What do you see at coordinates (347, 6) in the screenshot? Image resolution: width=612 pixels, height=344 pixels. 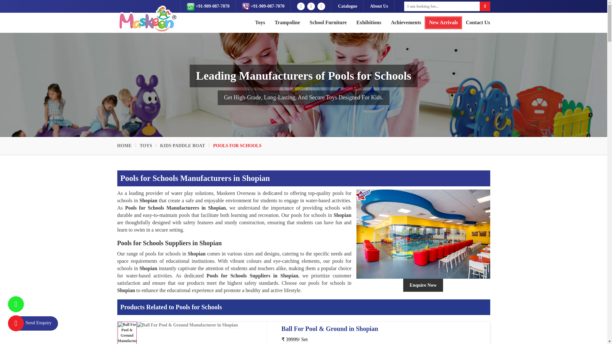 I see `Catalogue` at bounding box center [347, 6].